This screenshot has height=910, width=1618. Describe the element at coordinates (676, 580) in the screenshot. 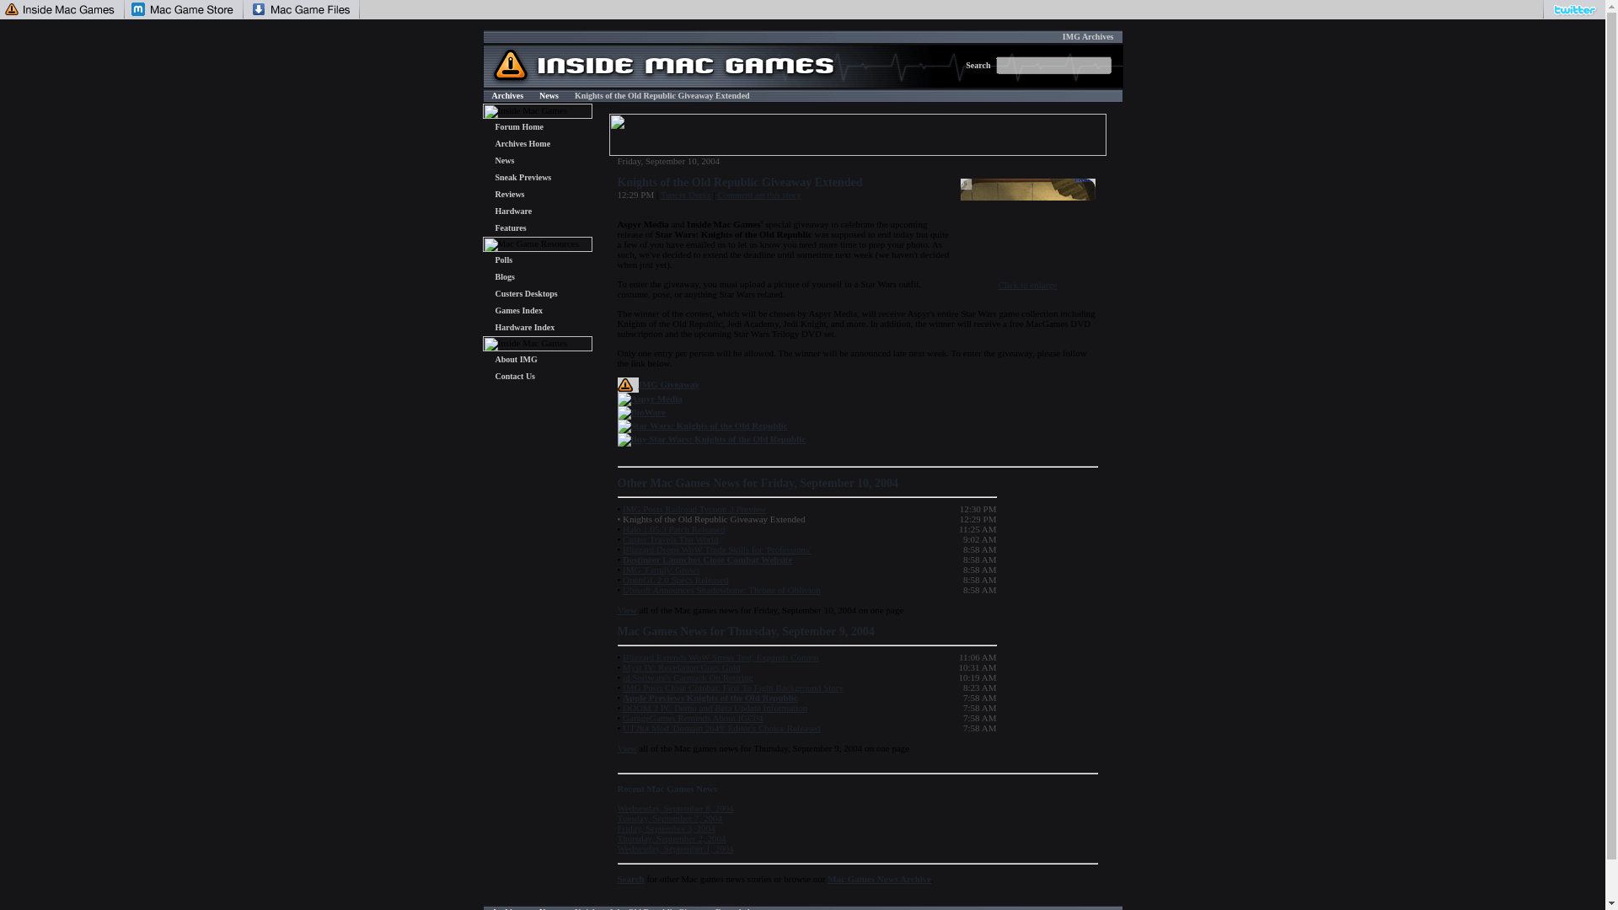

I see `OpenGL 2.0 Specs Released` at that location.